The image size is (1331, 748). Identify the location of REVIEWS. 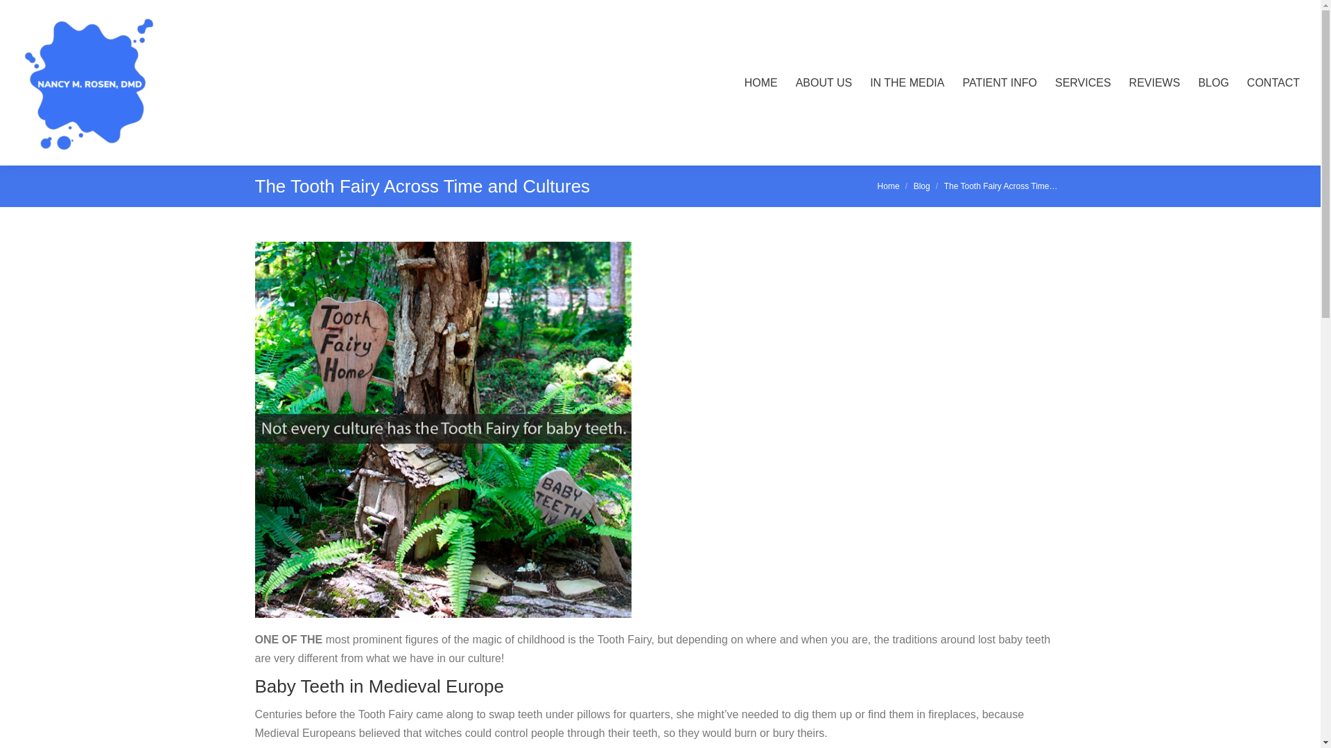
(1155, 82).